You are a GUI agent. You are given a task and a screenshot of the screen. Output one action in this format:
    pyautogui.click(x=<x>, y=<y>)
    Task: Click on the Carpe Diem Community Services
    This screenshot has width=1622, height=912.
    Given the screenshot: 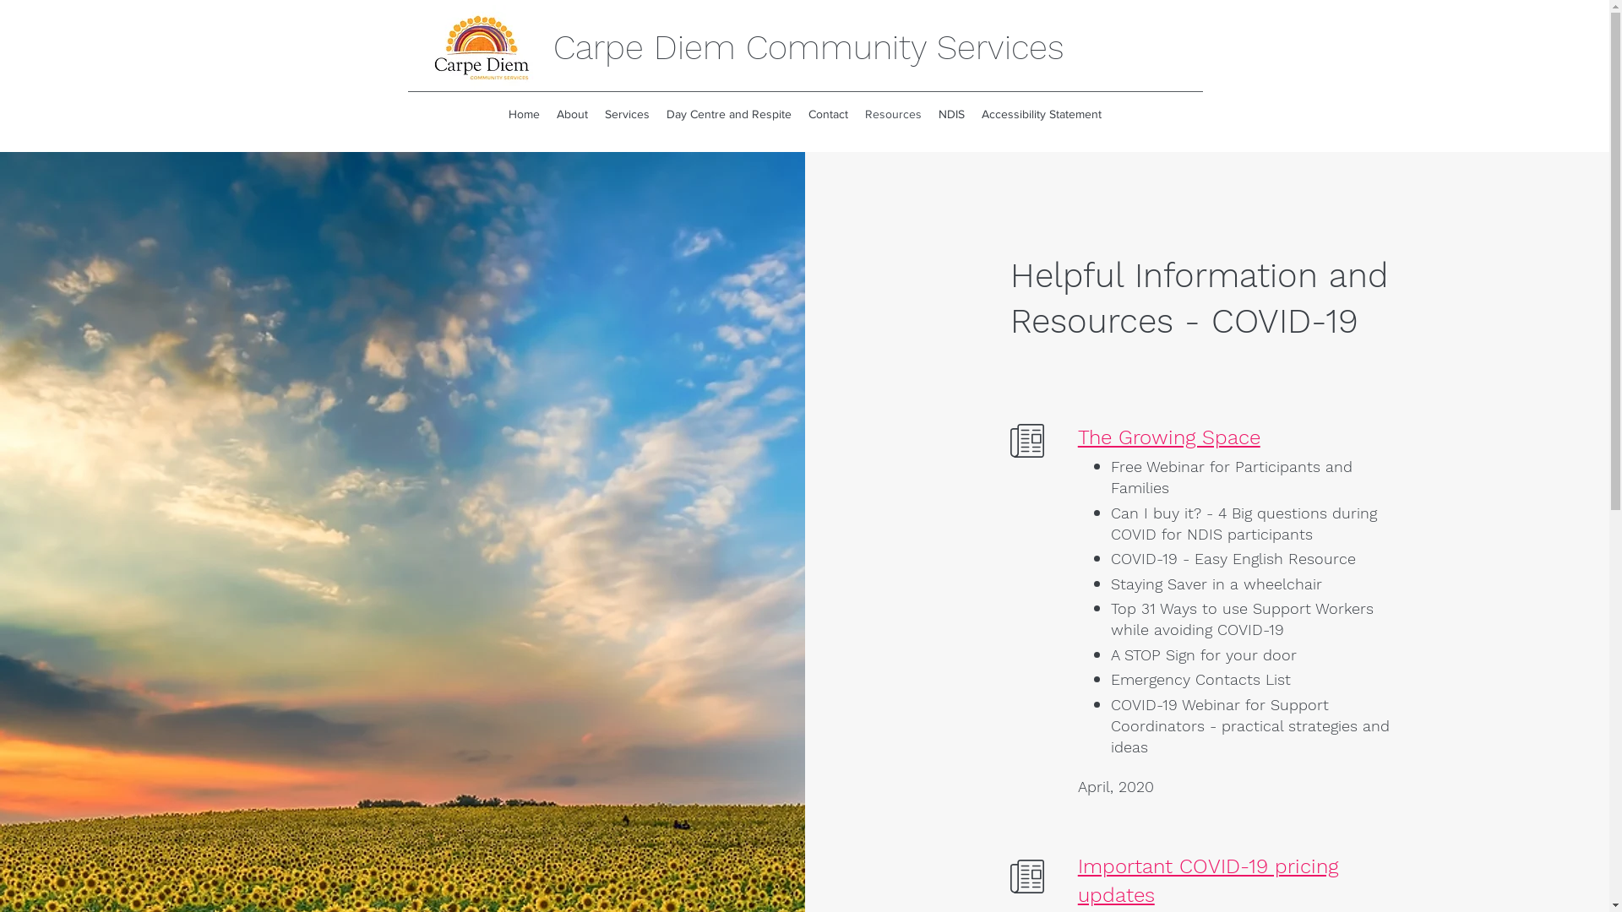 What is the action you would take?
    pyautogui.click(x=809, y=47)
    